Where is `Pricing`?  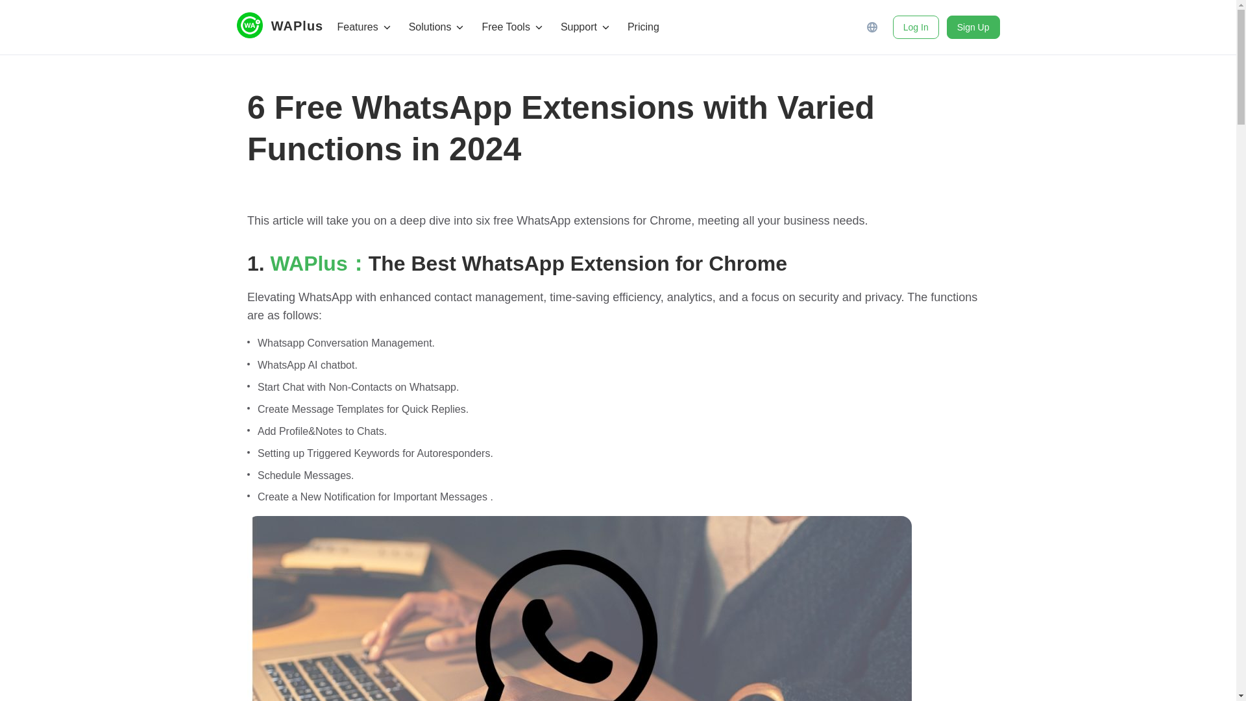 Pricing is located at coordinates (643, 27).